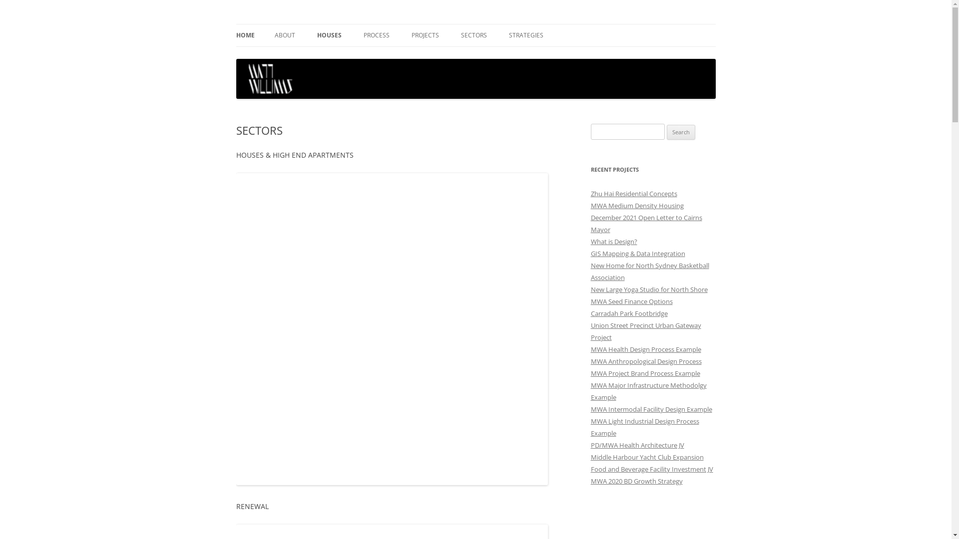  Describe the element at coordinates (558, 57) in the screenshot. I see `BRANDING` at that location.